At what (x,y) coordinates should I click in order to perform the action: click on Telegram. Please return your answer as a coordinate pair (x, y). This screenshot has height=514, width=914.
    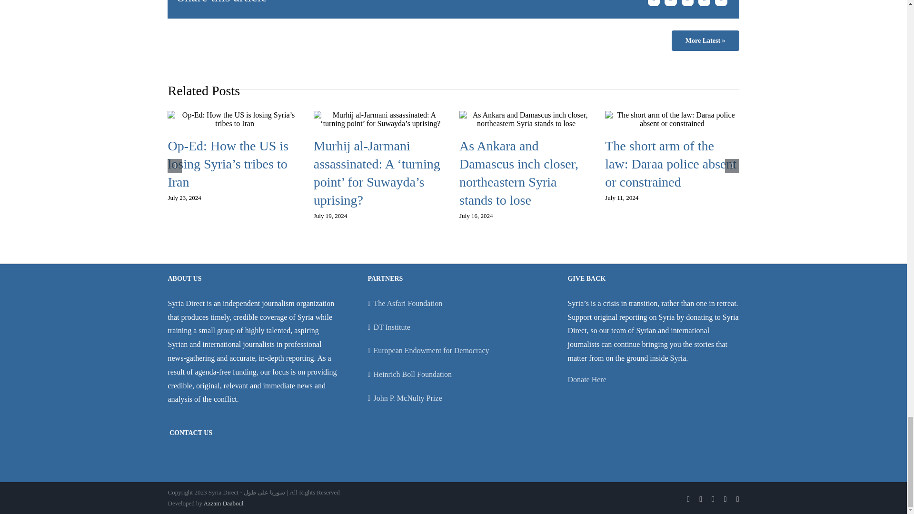
    Looking at the image, I should click on (721, 4).